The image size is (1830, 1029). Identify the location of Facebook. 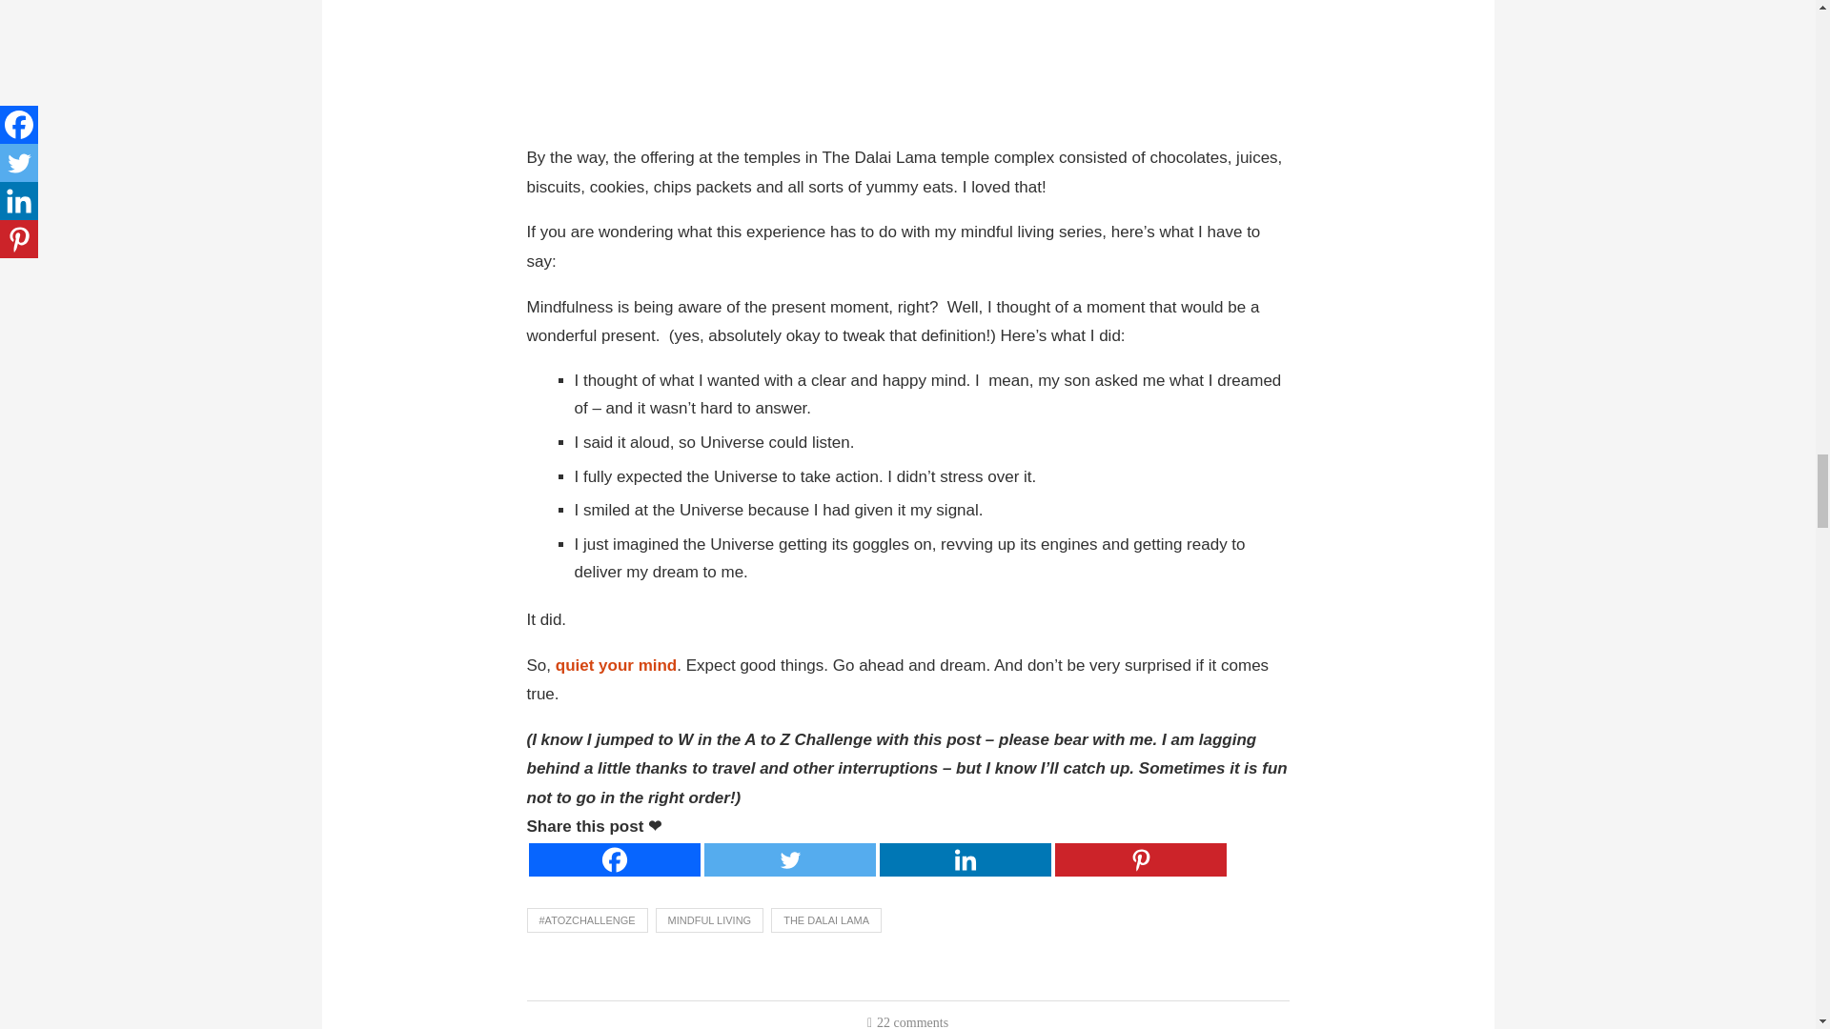
(614, 859).